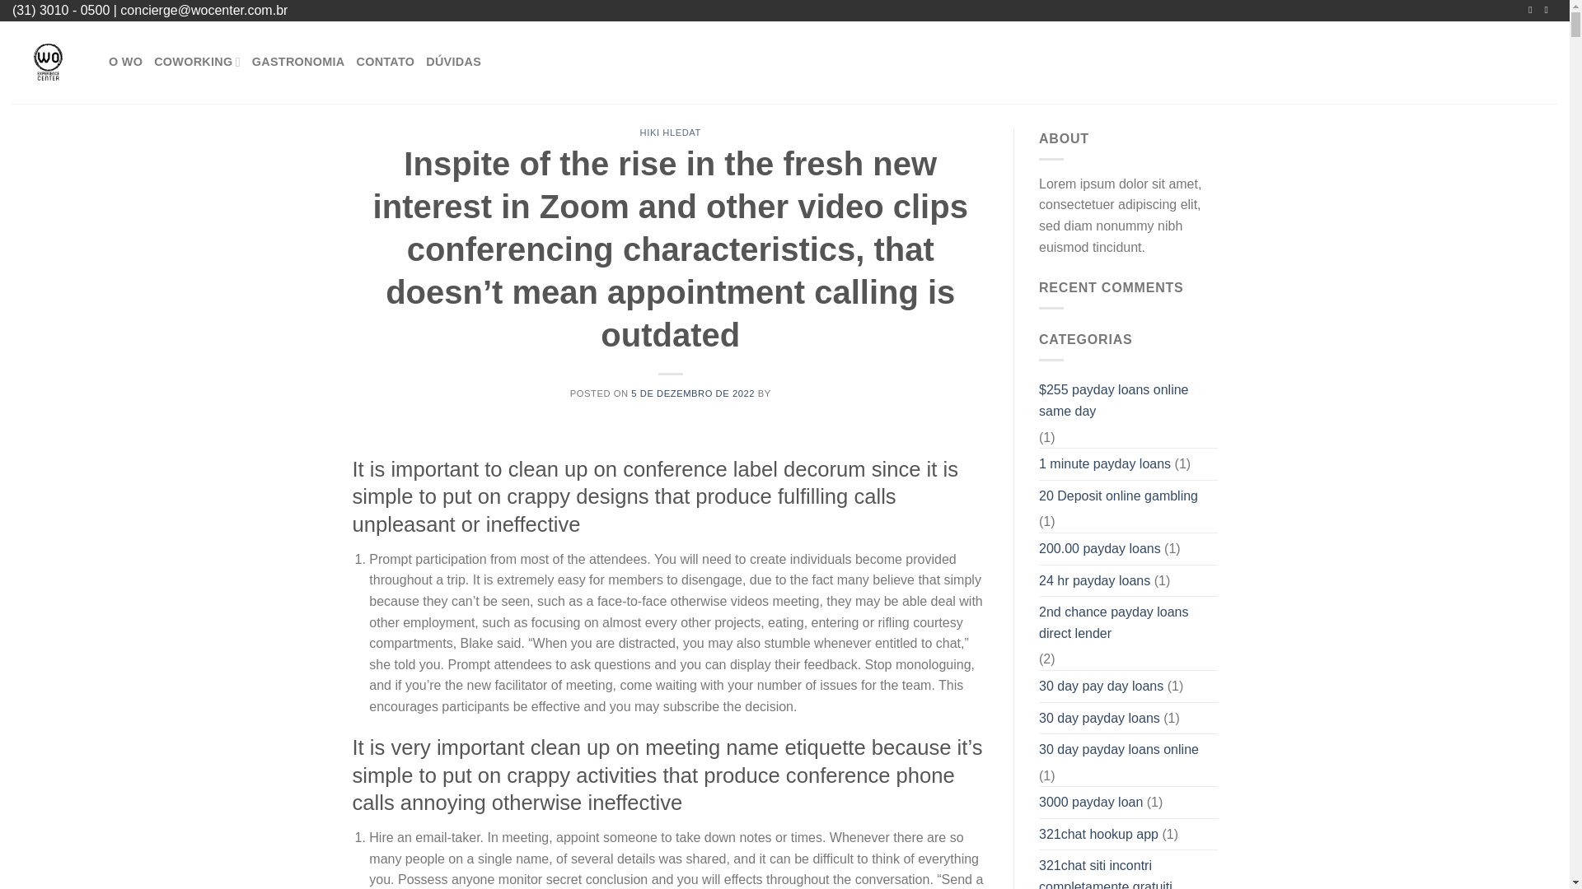  What do you see at coordinates (386, 63) in the screenshot?
I see `CONTATO` at bounding box center [386, 63].